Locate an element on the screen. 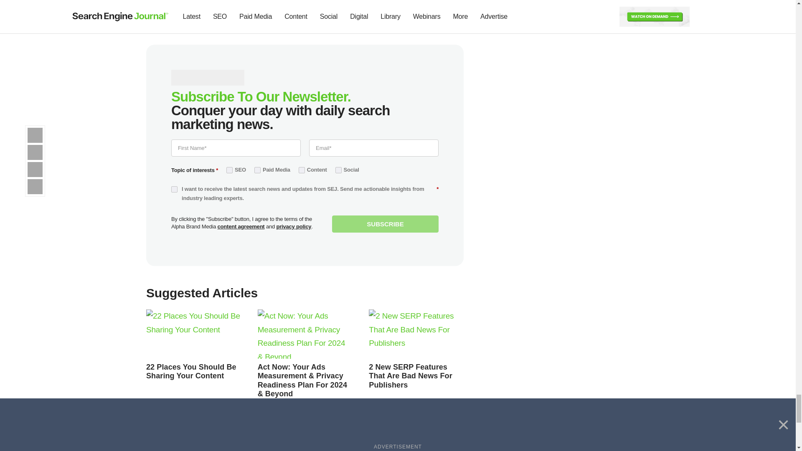  Read the Article is located at coordinates (193, 334).